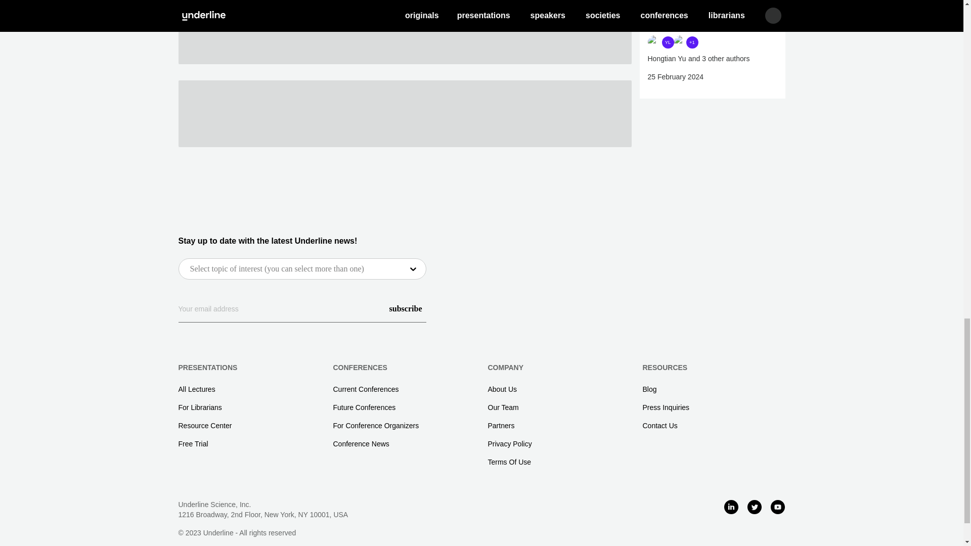  What do you see at coordinates (649, 388) in the screenshot?
I see `Blog` at bounding box center [649, 388].